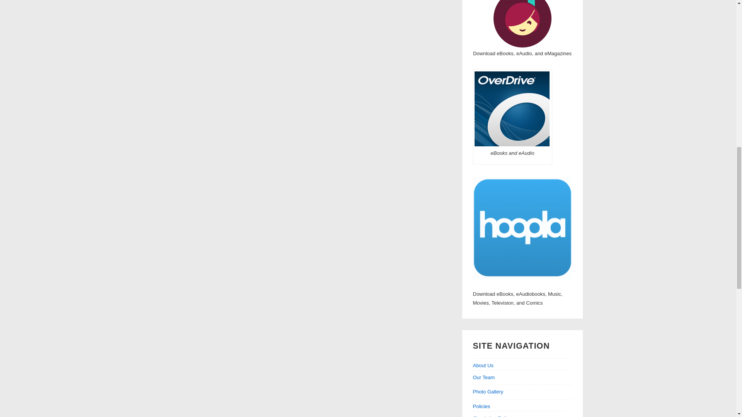 This screenshot has width=742, height=417. Describe the element at coordinates (522, 407) in the screenshot. I see `Policies` at that location.